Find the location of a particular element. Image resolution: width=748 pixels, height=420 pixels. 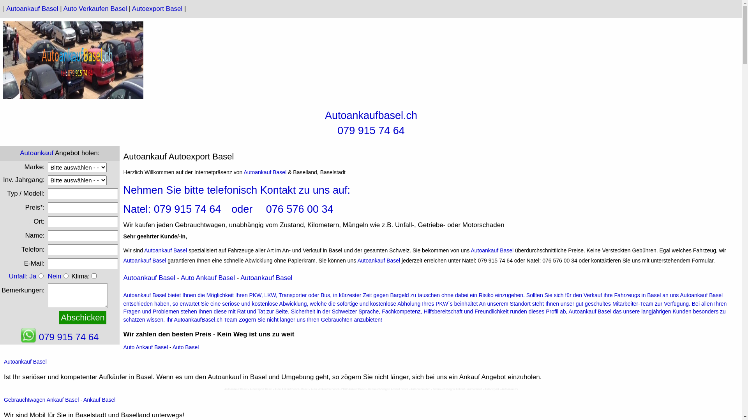

Autoankauf Basel is located at coordinates (492, 250).